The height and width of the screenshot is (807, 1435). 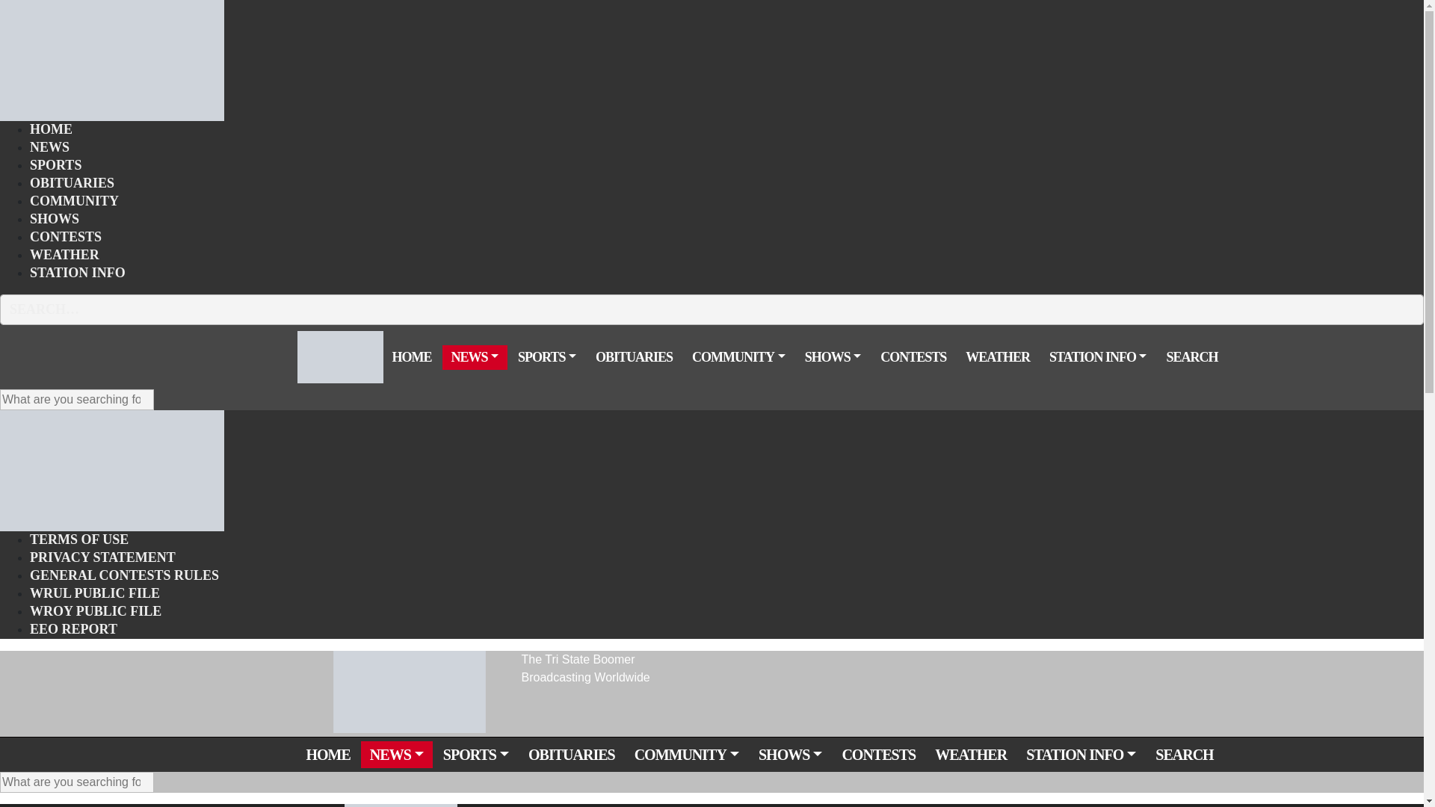 What do you see at coordinates (475, 357) in the screenshot?
I see `NEWS` at bounding box center [475, 357].